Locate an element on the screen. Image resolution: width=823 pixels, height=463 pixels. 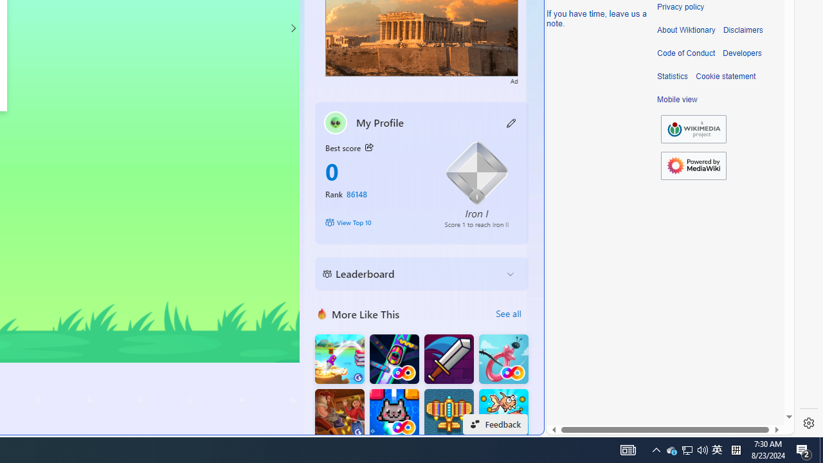
Statistics is located at coordinates (673, 77).